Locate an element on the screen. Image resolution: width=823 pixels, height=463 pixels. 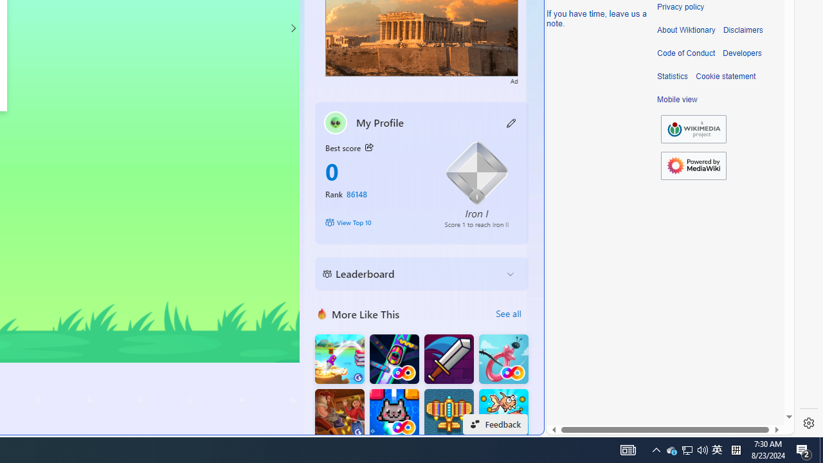
Statistics is located at coordinates (673, 77).